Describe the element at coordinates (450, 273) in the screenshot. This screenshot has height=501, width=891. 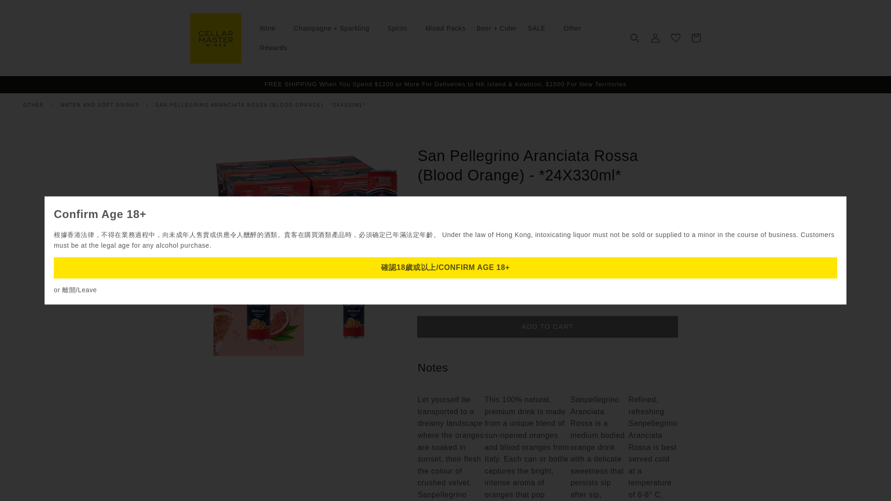
I see `1` at that location.